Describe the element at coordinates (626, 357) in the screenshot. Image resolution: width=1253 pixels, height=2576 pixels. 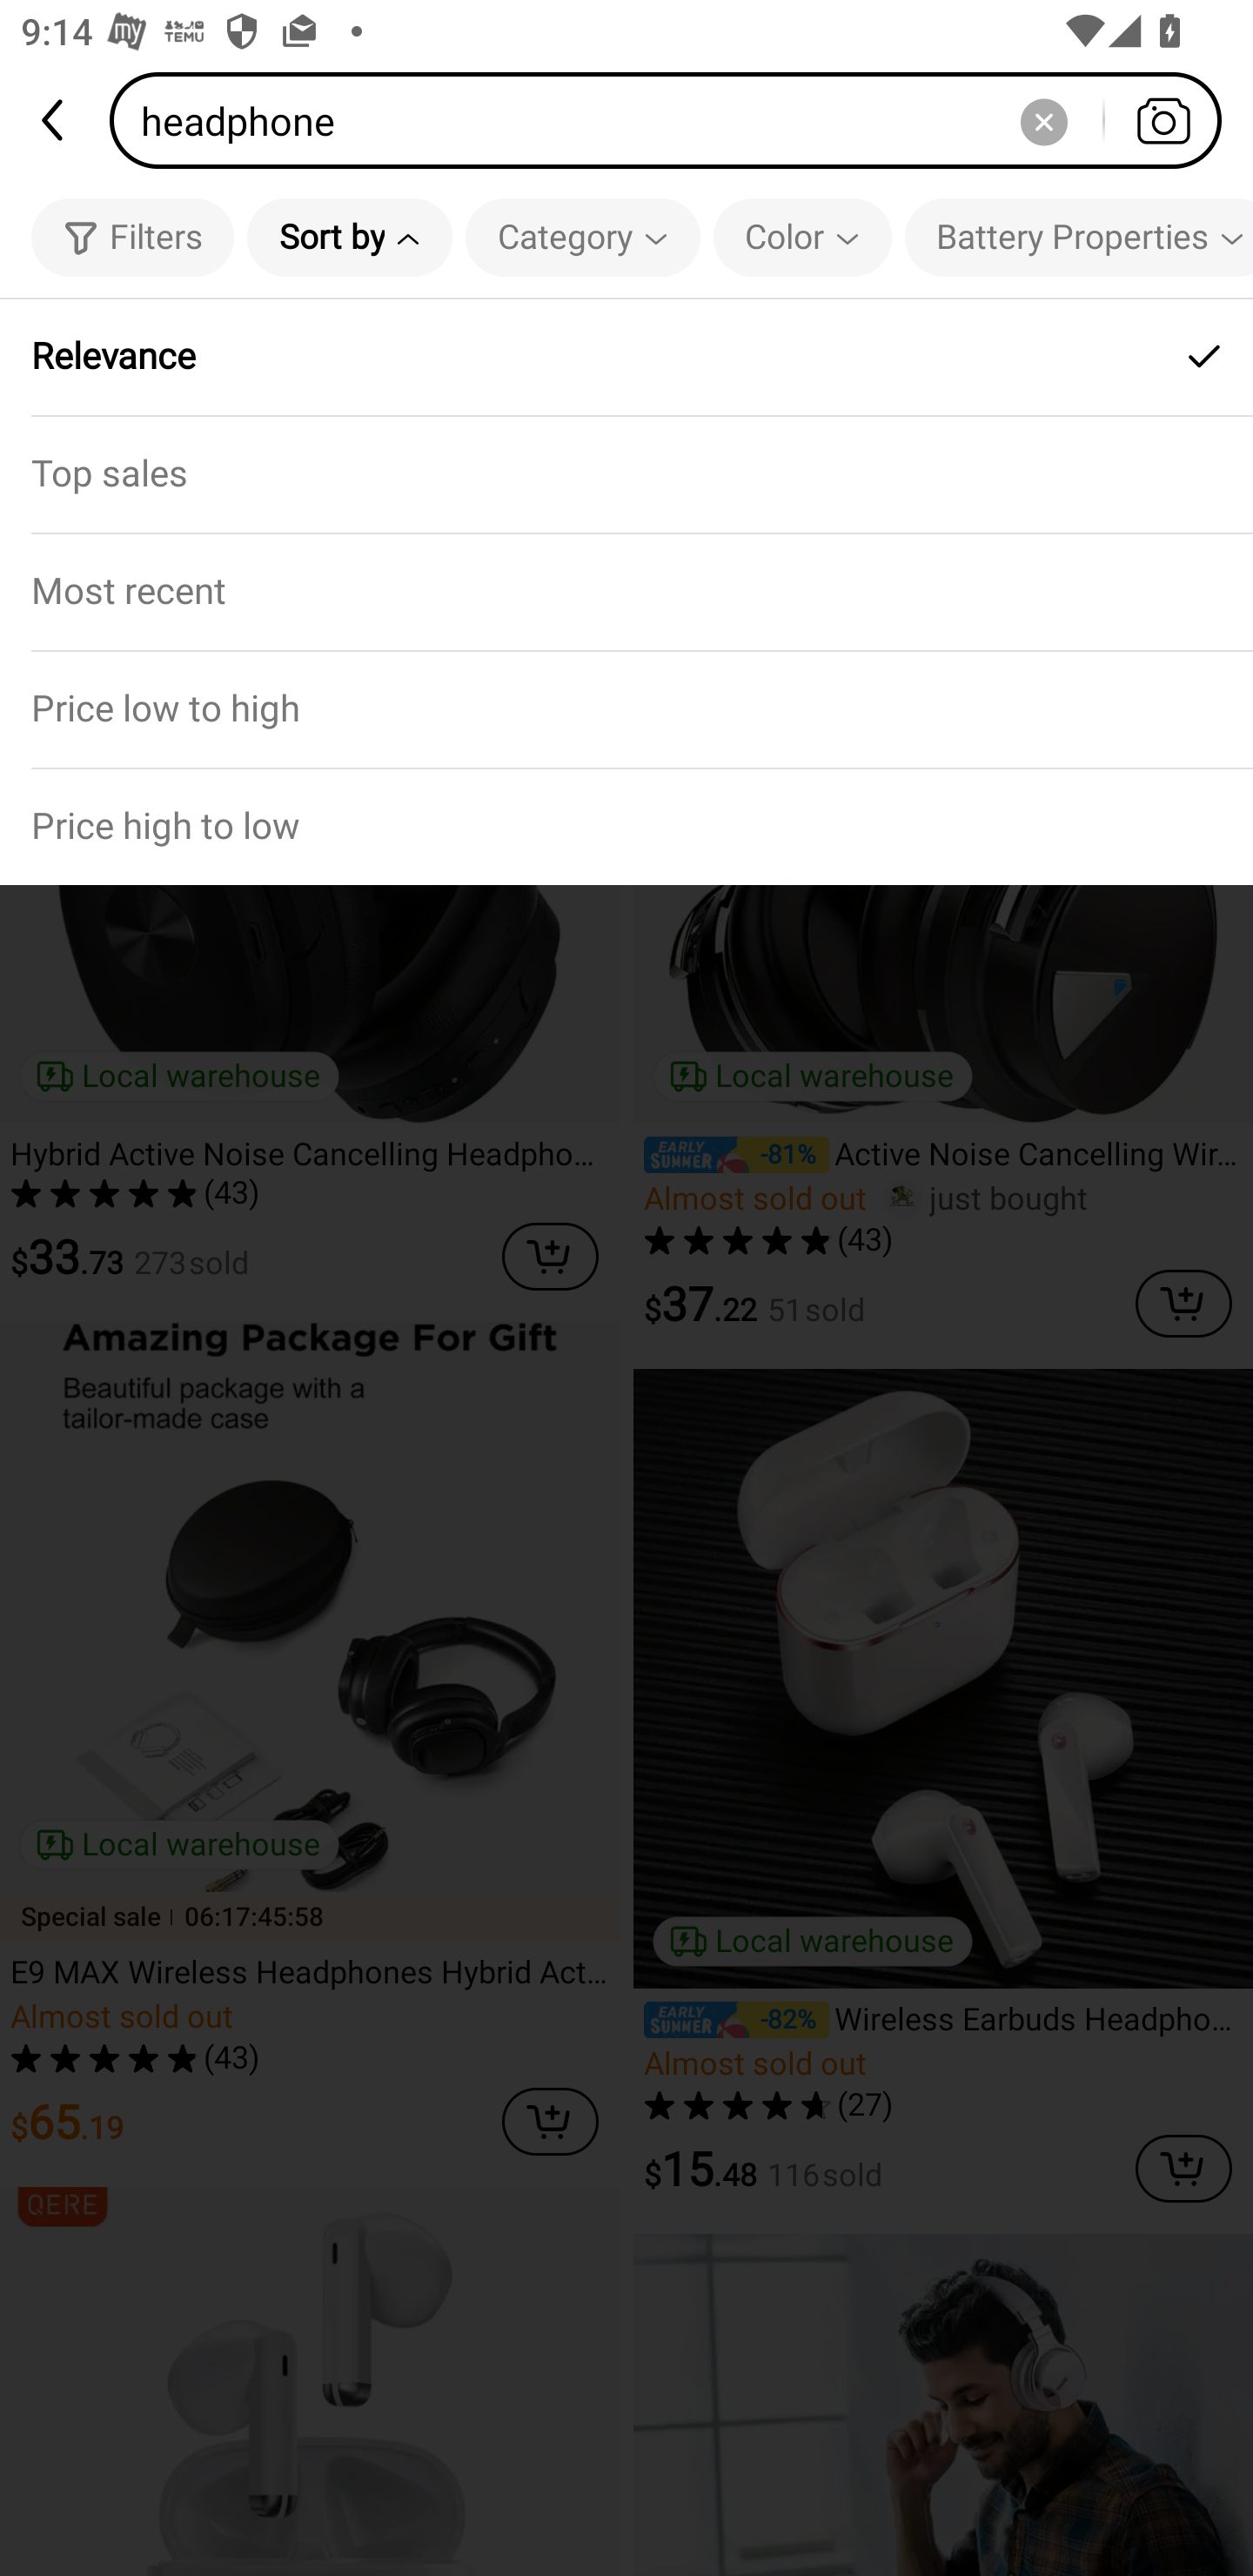
I see `Relevance` at that location.